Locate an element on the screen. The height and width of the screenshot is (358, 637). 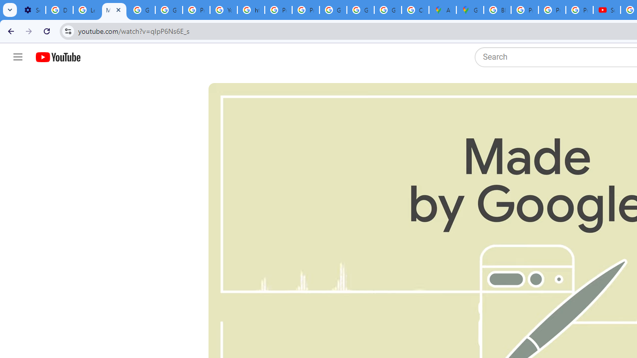
Google Account Help is located at coordinates (169, 10).